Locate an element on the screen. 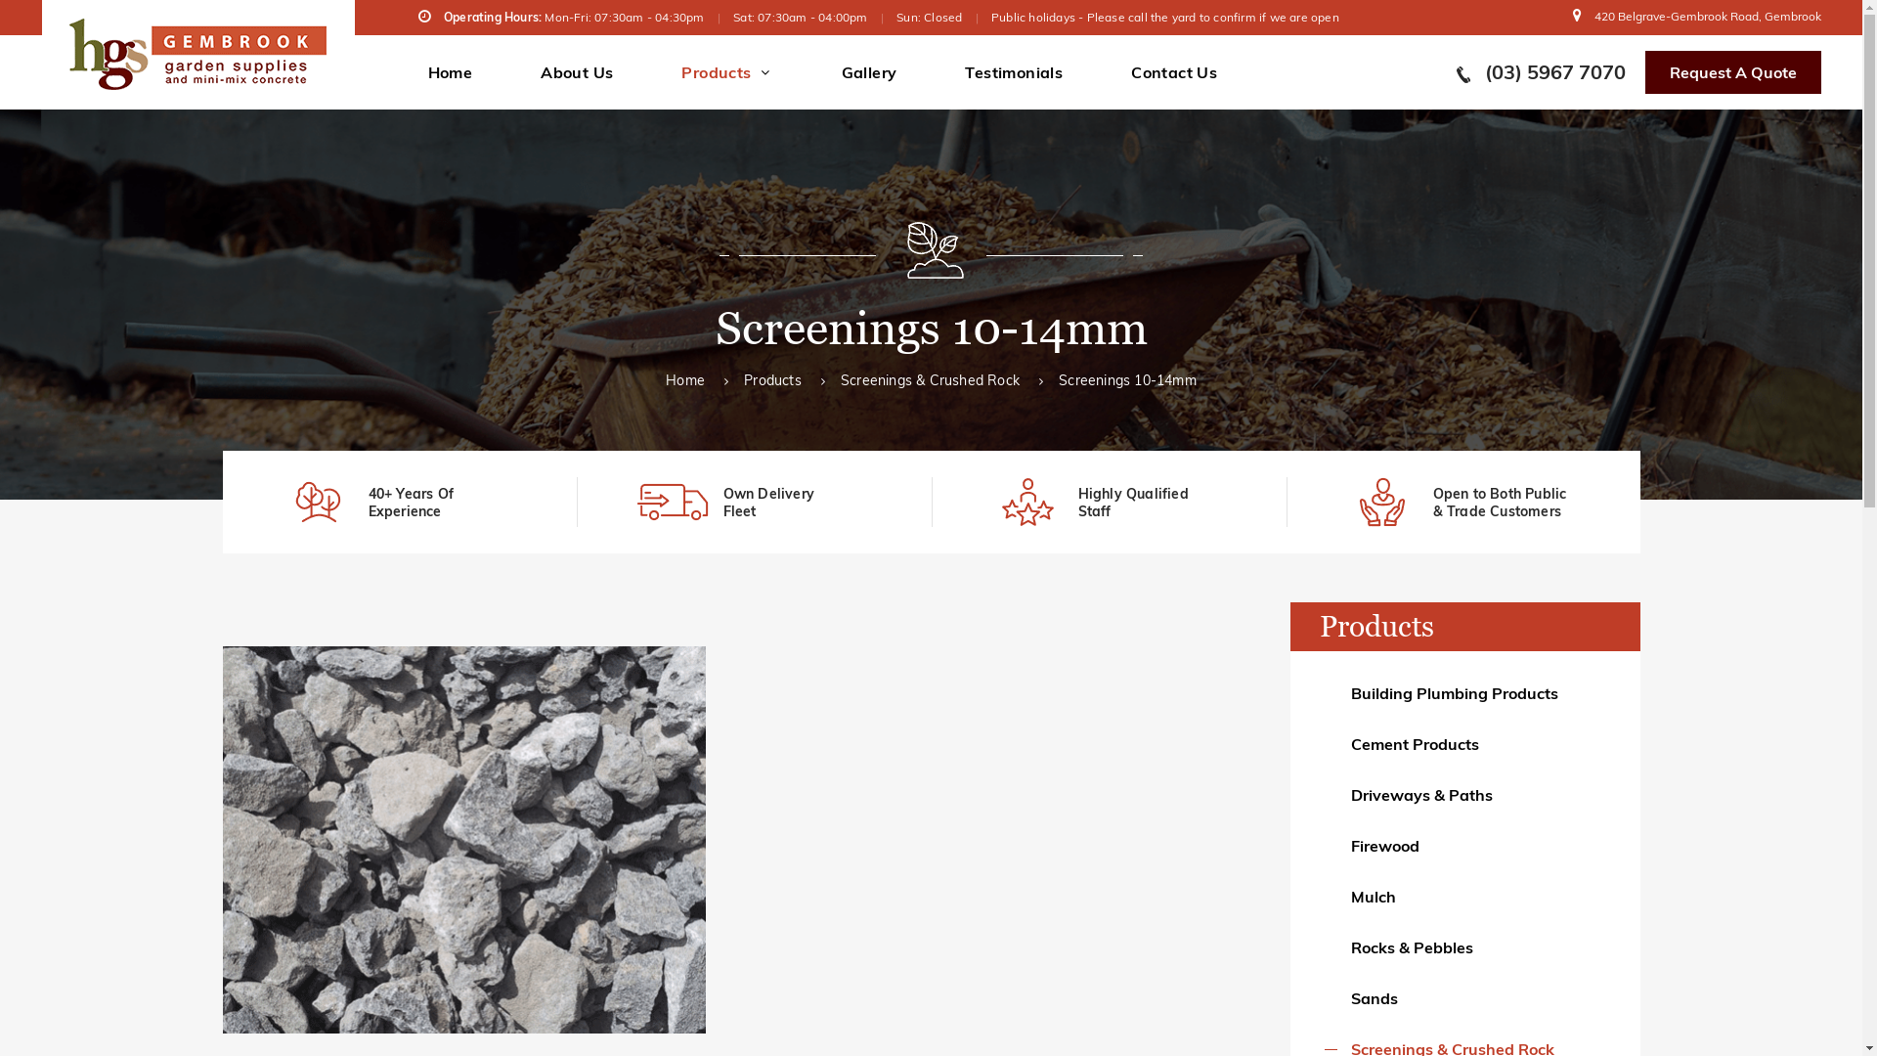 This screenshot has height=1056, width=1877. Driveways & Paths is located at coordinates (1464, 795).